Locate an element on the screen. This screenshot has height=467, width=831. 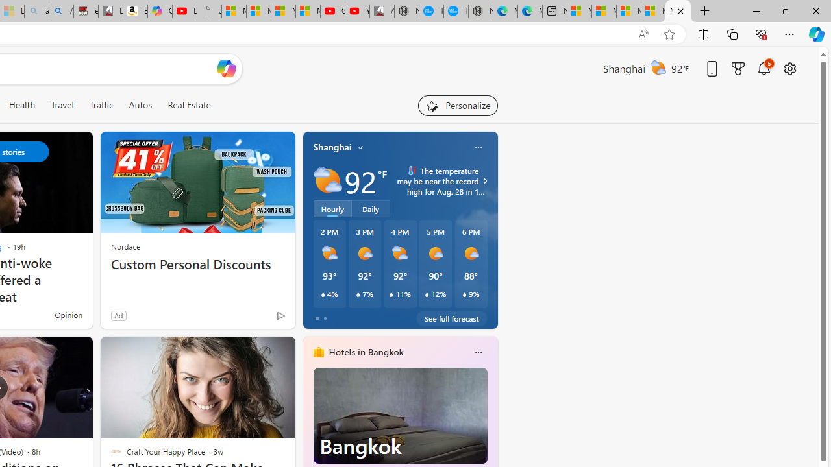
hotels-header-icon is located at coordinates (318, 352).